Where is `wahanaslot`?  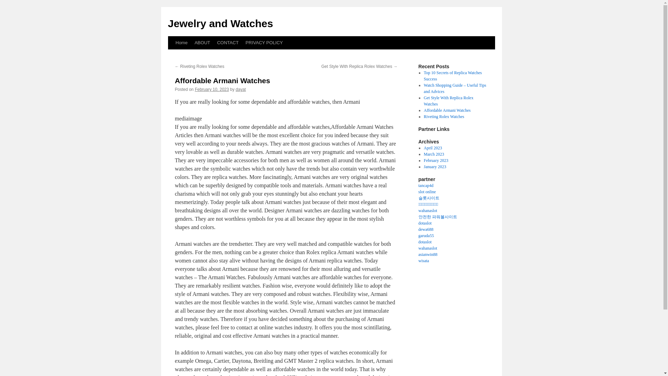
wahanaslot is located at coordinates (427, 211).